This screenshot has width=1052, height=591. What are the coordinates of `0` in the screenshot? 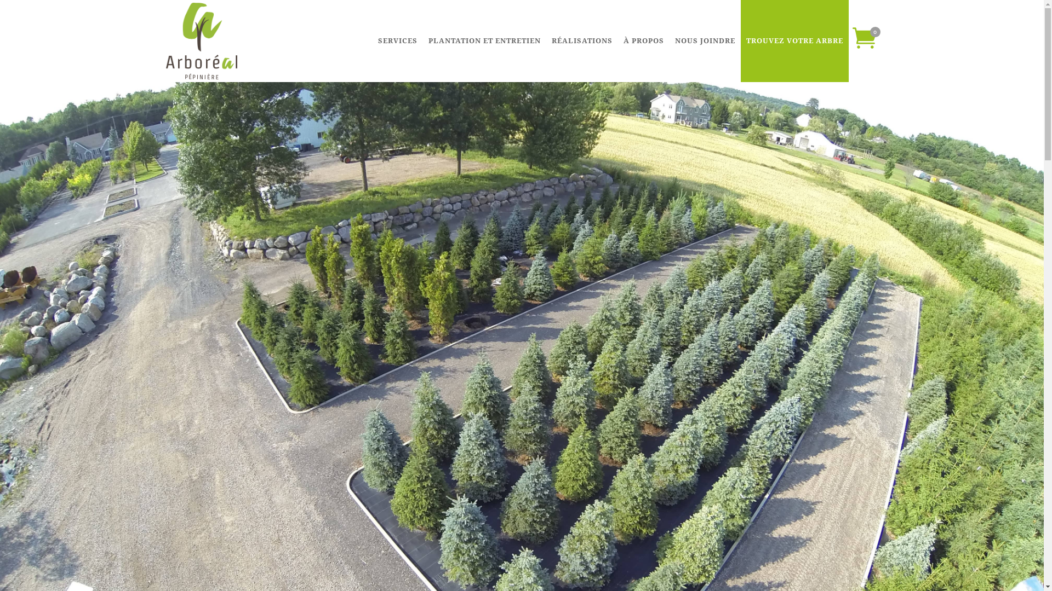 It's located at (865, 41).